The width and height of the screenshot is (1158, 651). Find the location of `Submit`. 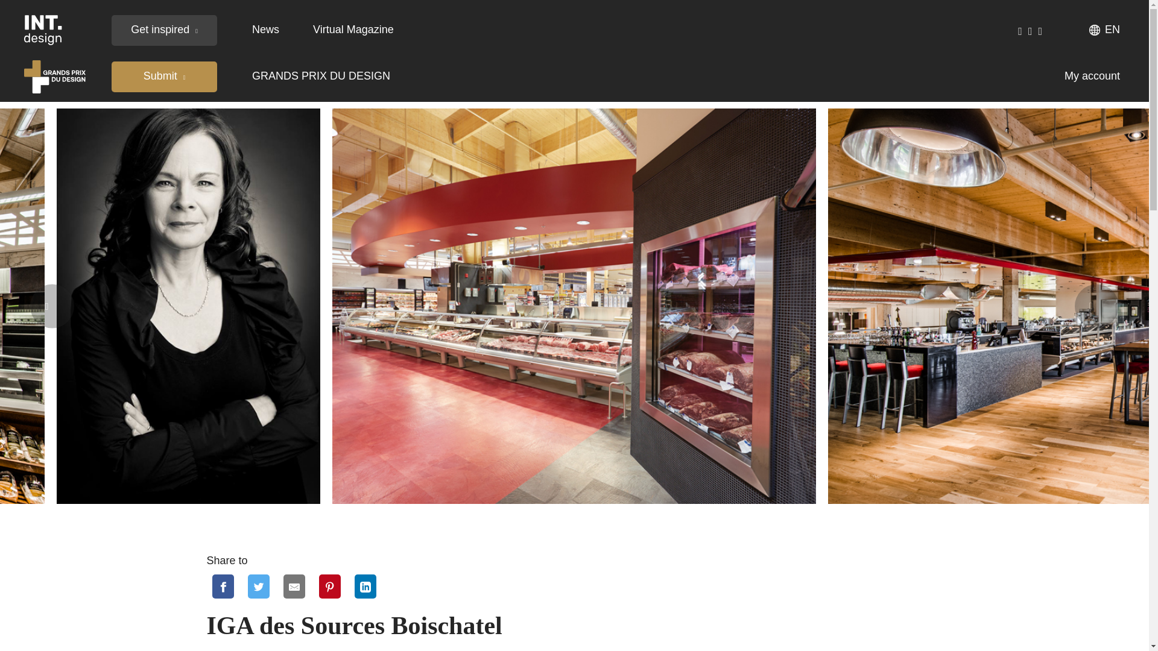

Submit is located at coordinates (164, 77).